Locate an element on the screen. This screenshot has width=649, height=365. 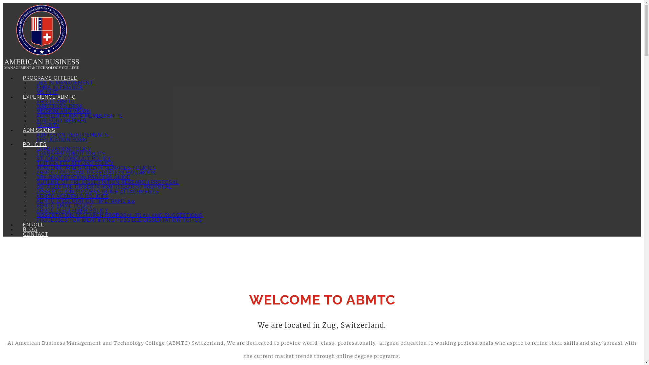
ACADEMIC AND STUDENT SERVICES POLICIES is located at coordinates (96, 168).